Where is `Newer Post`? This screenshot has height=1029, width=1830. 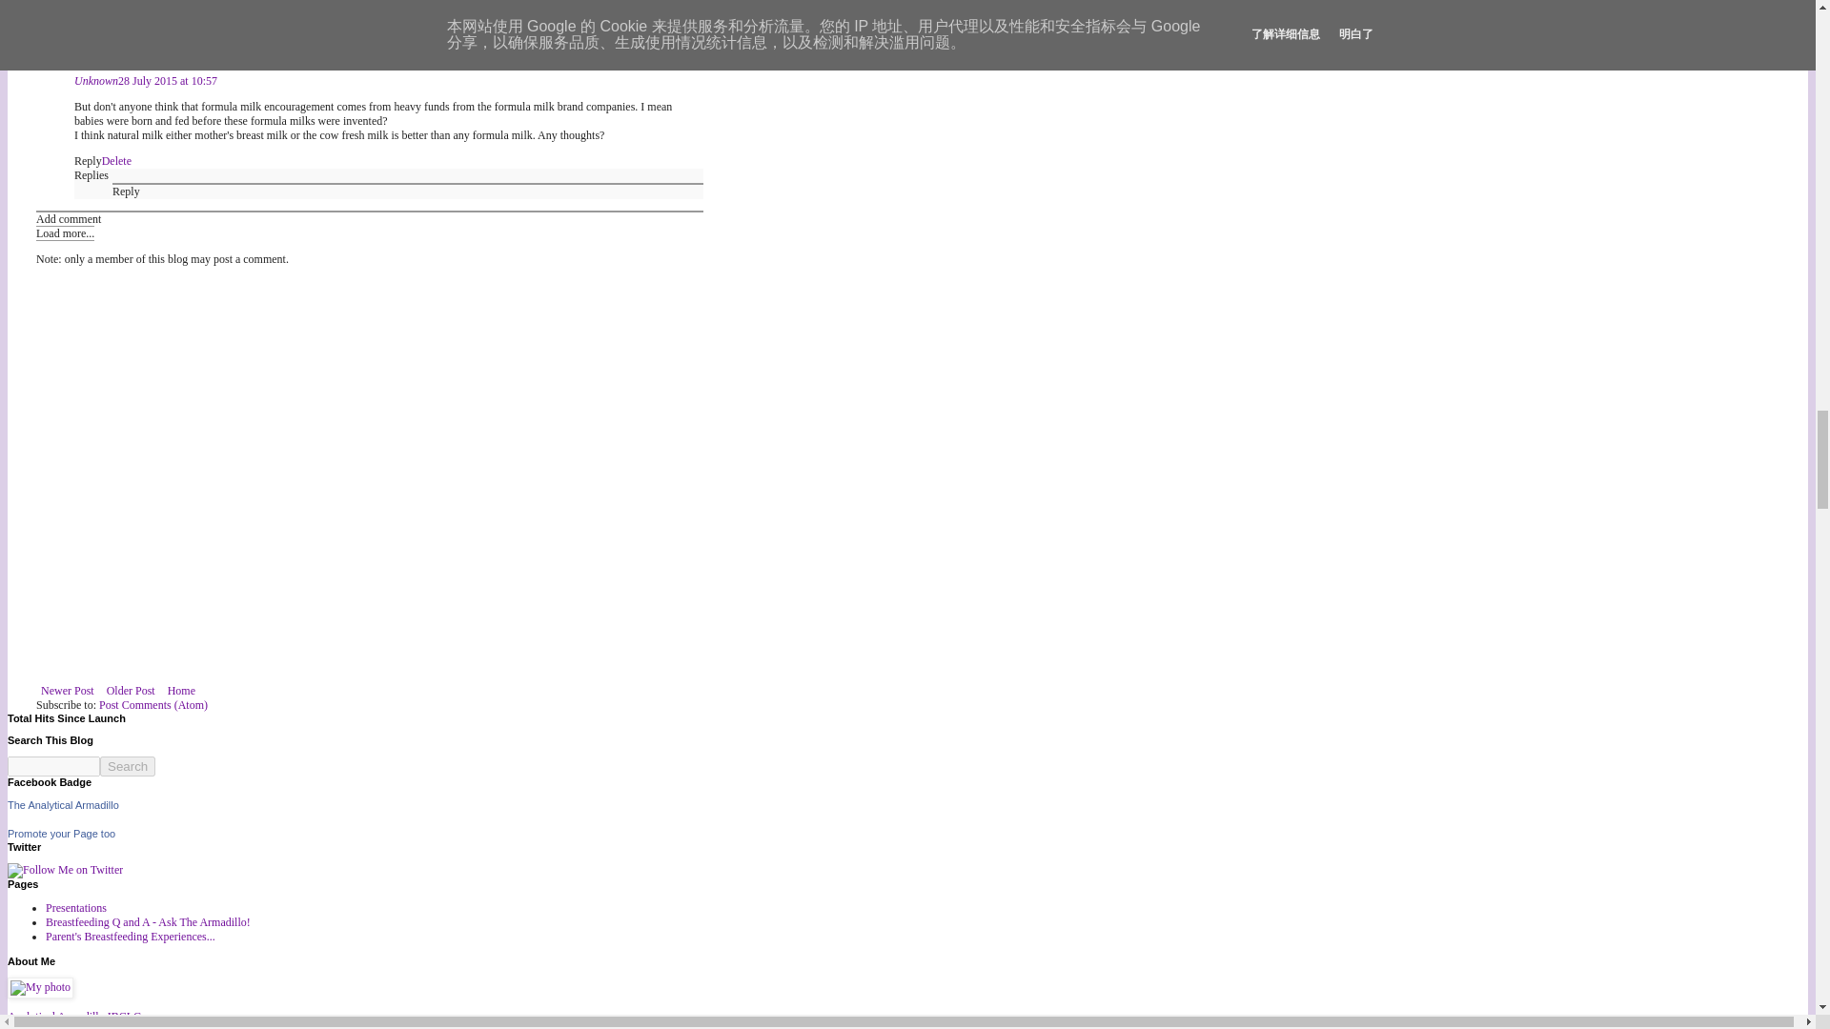
Newer Post is located at coordinates (67, 690).